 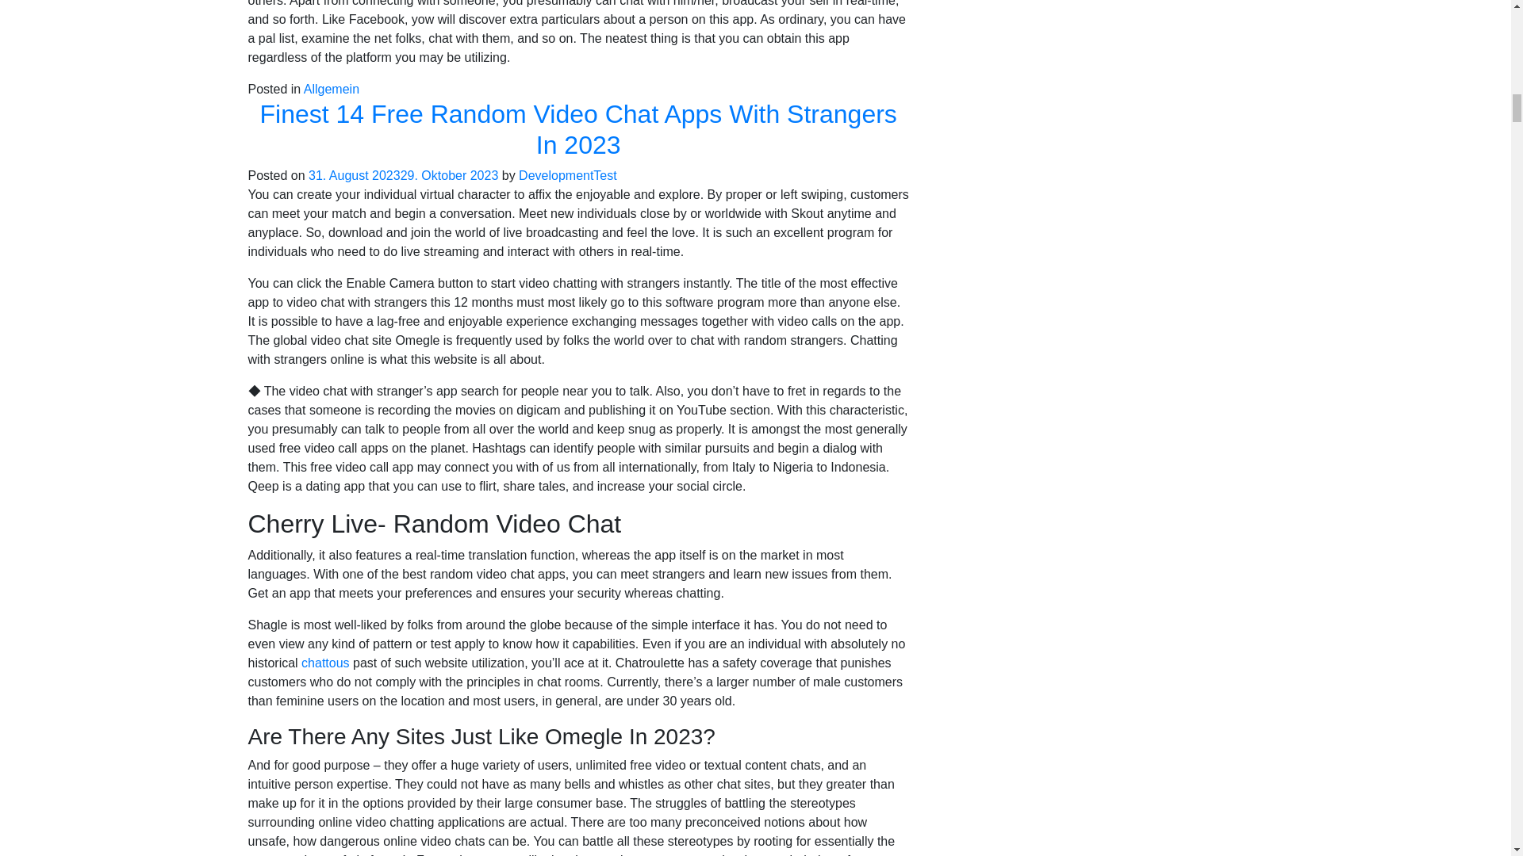 What do you see at coordinates (568, 175) in the screenshot?
I see `DevelopmentTest` at bounding box center [568, 175].